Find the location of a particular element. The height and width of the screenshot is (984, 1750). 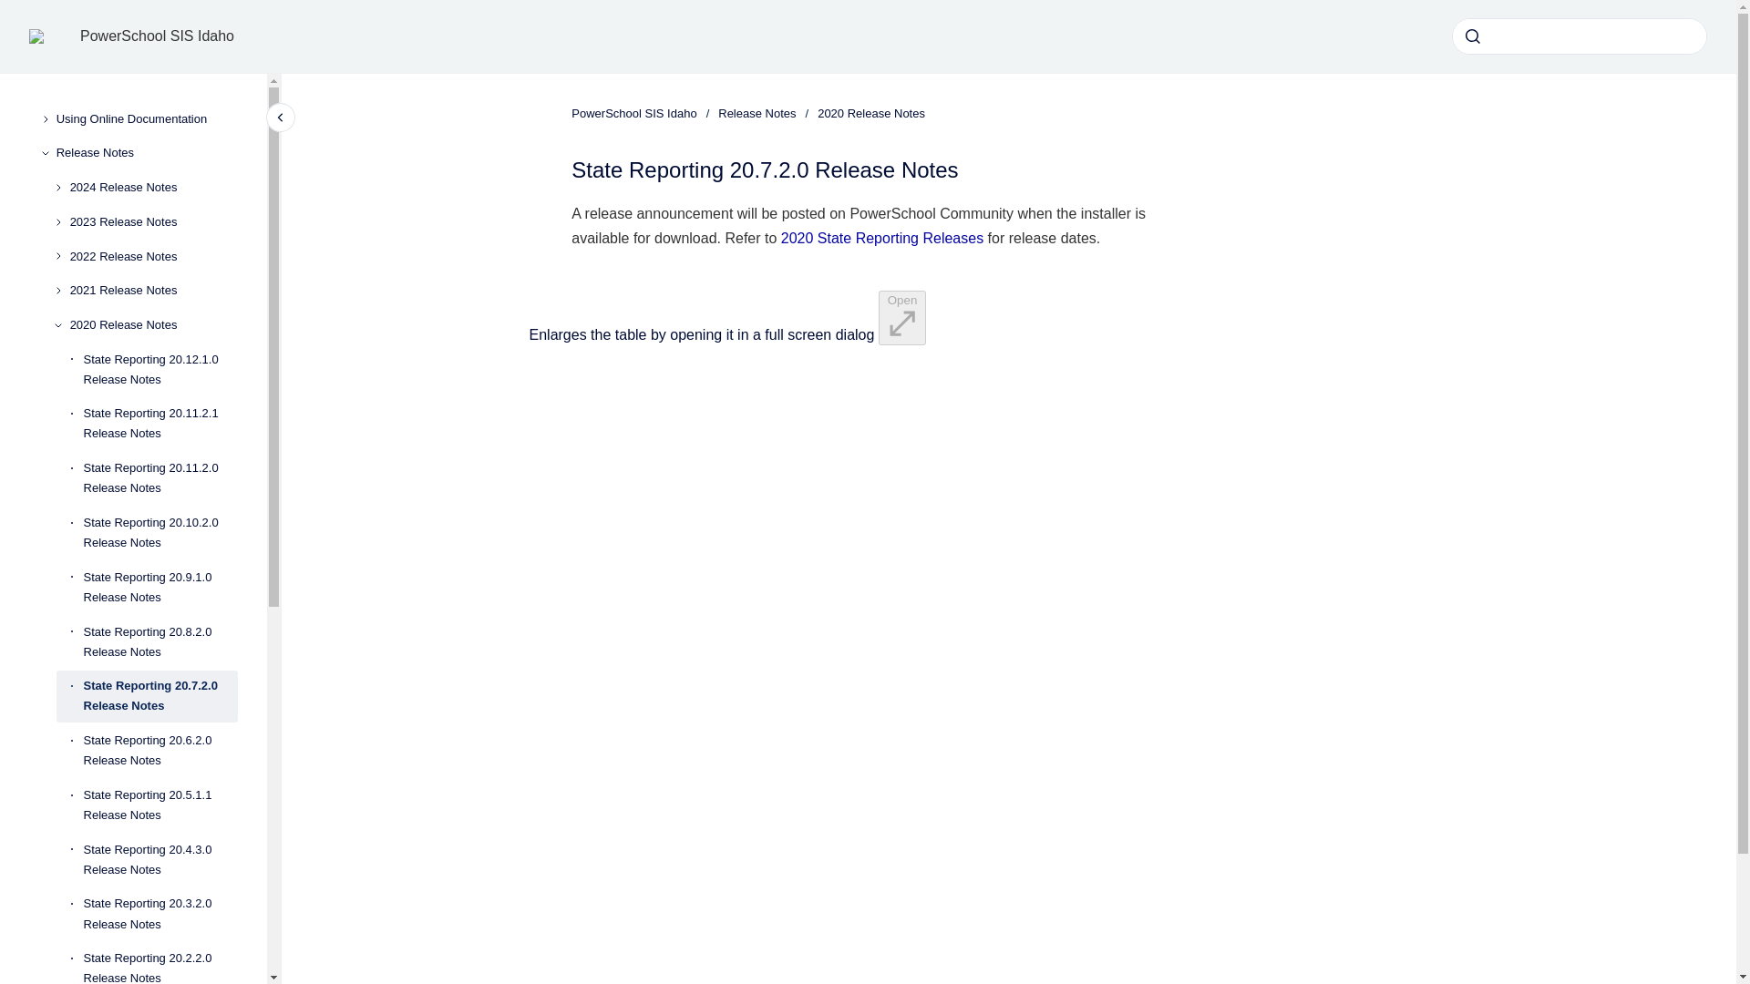

2021 Release Notes is located at coordinates (153, 290).